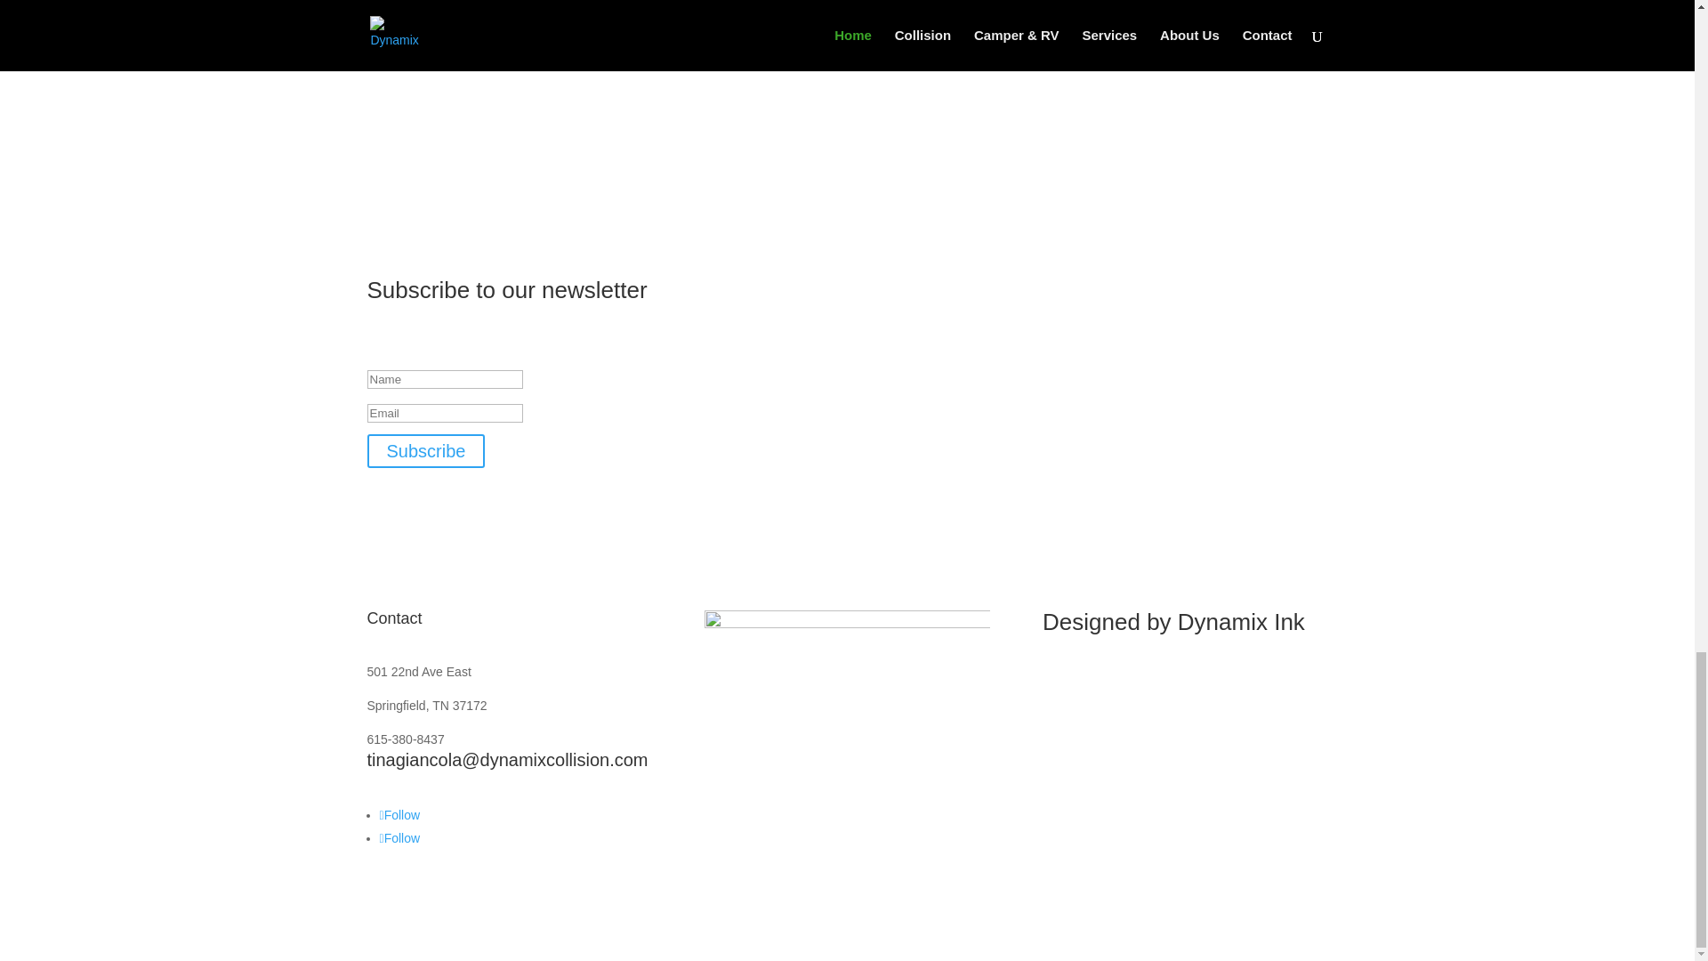 This screenshot has height=961, width=1708. Describe the element at coordinates (846, 748) in the screenshot. I see `Map` at that location.